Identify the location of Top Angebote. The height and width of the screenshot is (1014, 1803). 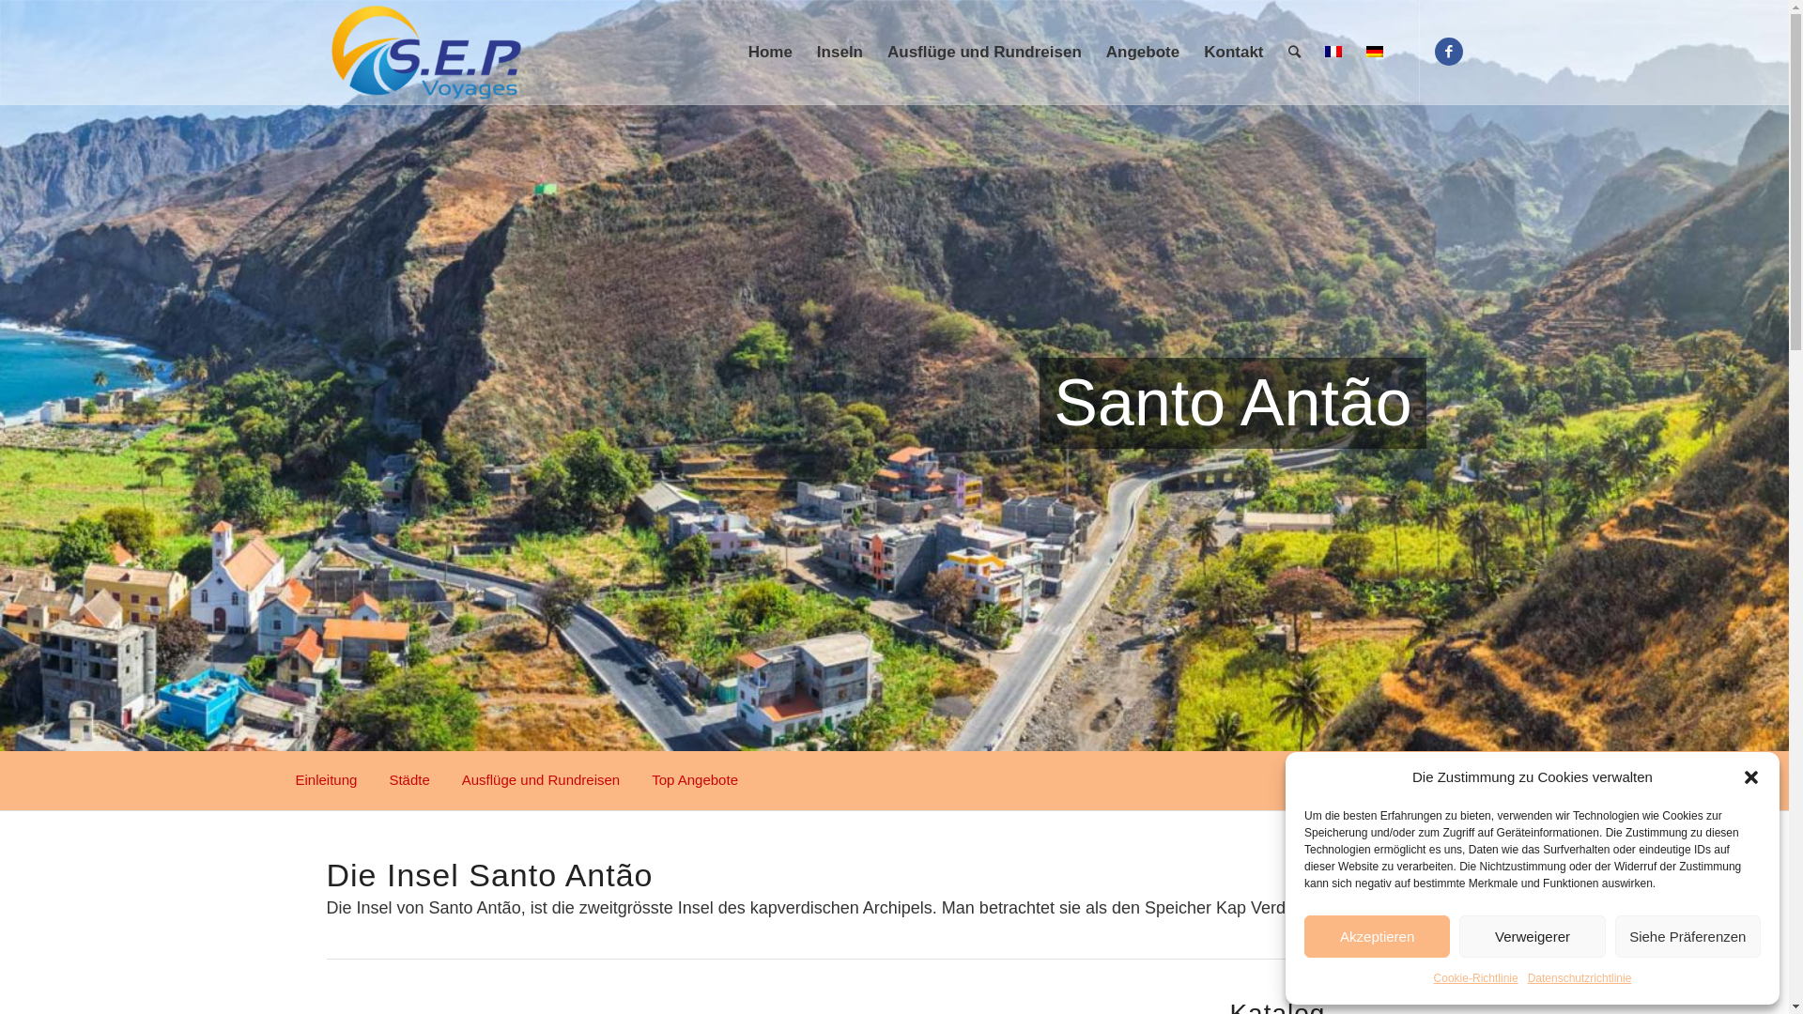
(695, 780).